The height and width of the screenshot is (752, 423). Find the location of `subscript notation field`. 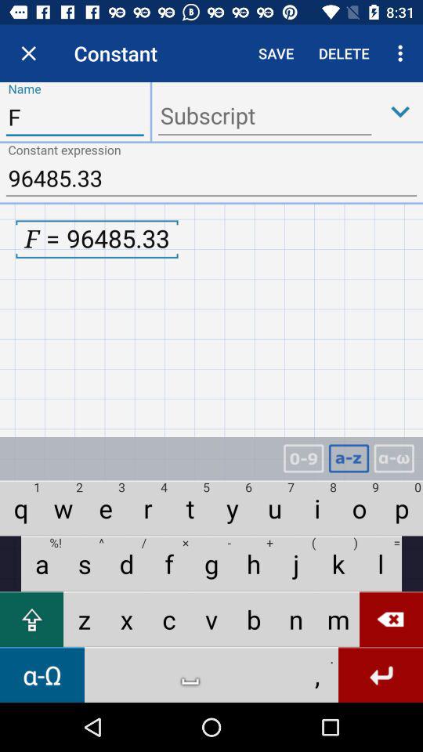

subscript notation field is located at coordinates (265, 117).